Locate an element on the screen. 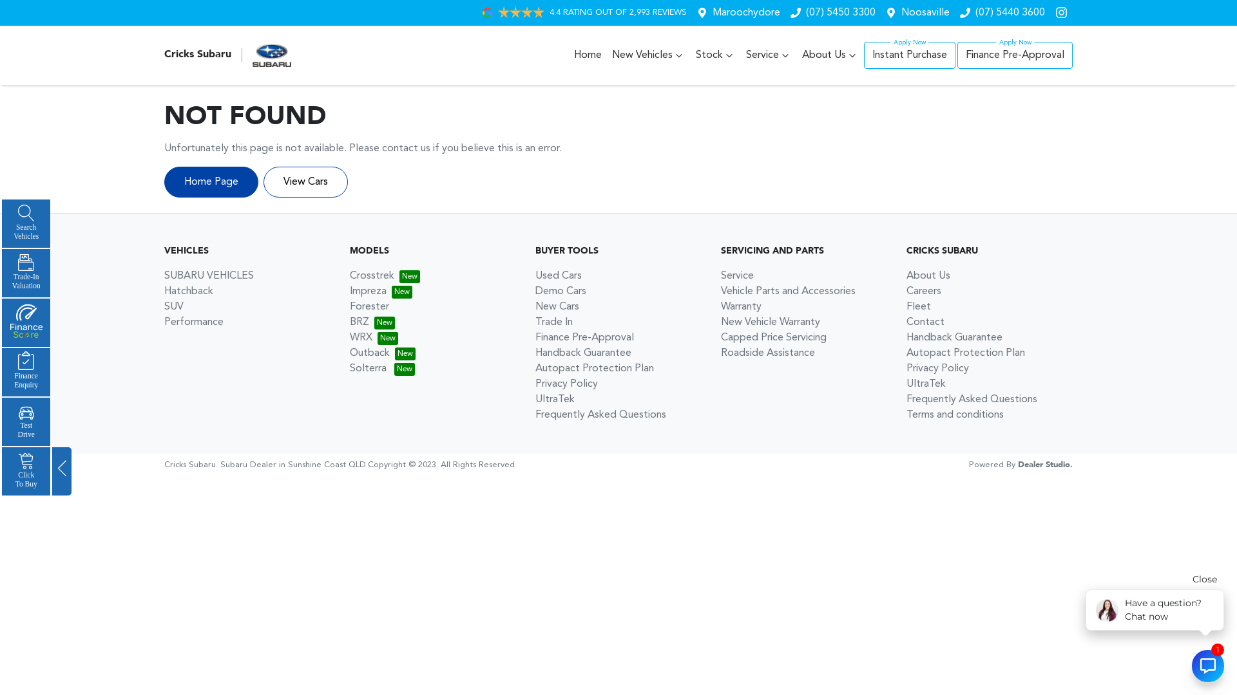  New Cars is located at coordinates (557, 307).